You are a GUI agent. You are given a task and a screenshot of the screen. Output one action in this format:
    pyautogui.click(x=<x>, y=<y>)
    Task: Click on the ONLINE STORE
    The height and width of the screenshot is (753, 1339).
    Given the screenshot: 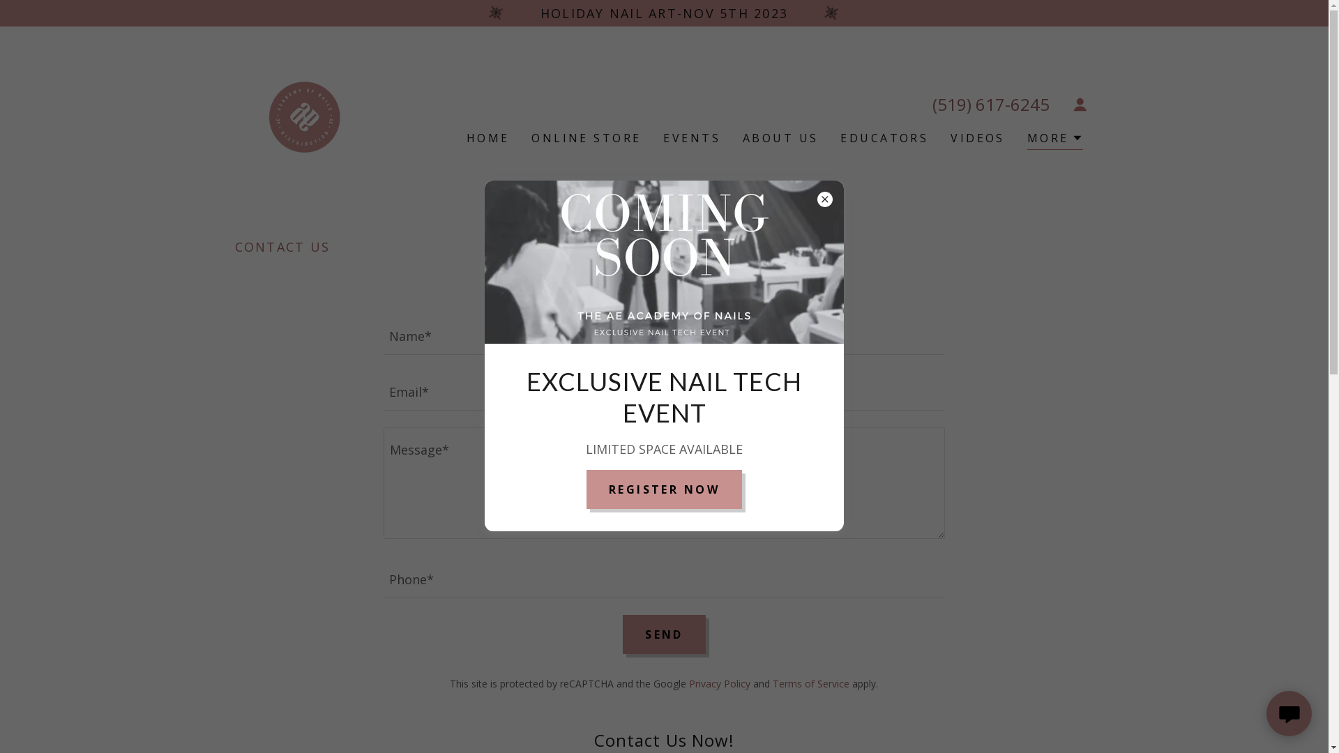 What is the action you would take?
    pyautogui.click(x=586, y=138)
    